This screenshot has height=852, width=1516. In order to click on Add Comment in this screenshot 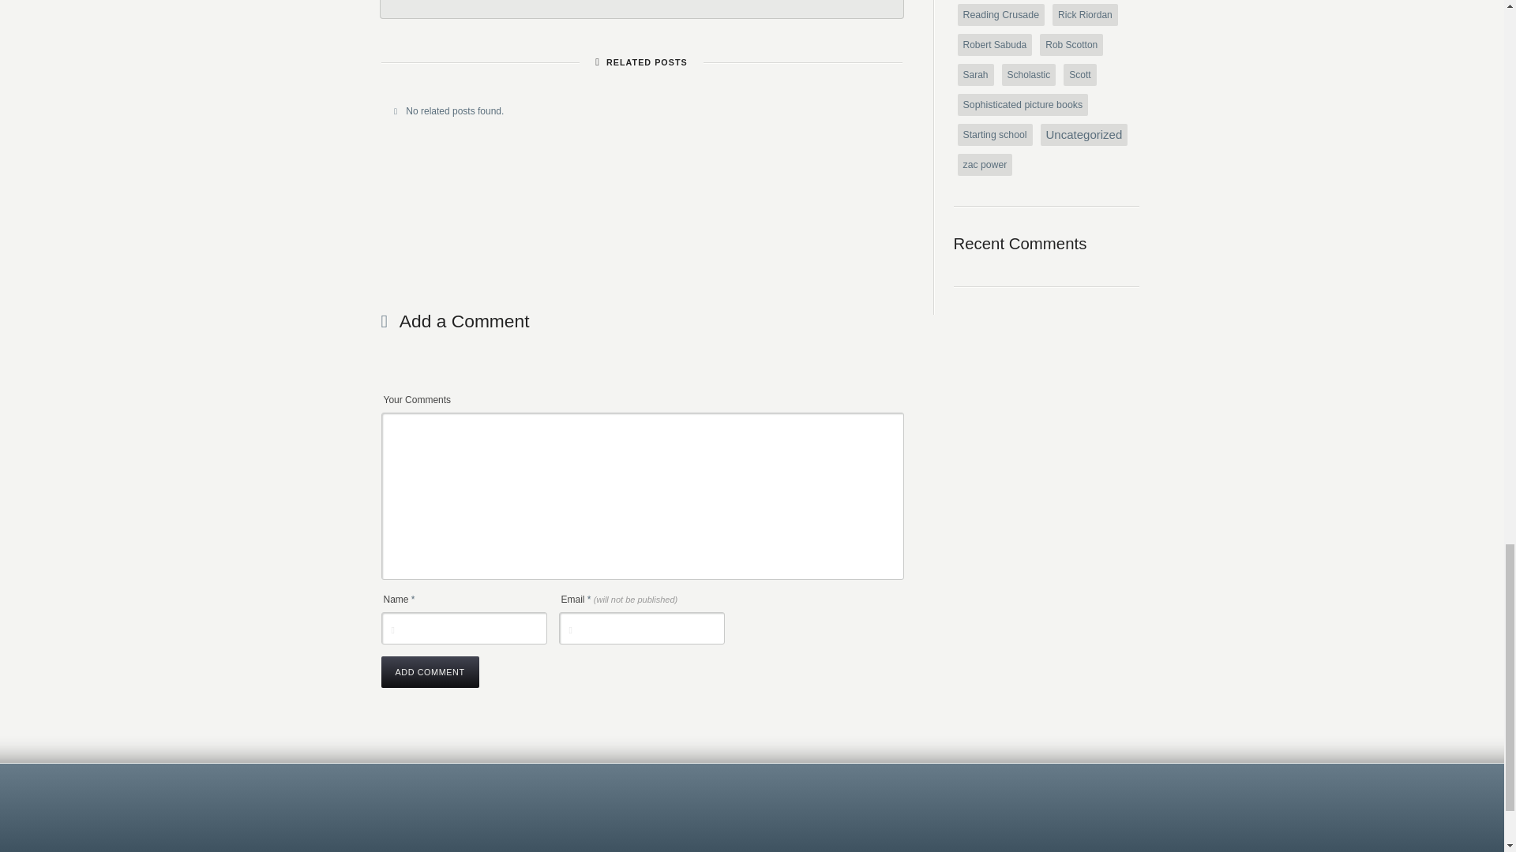, I will do `click(430, 671)`.